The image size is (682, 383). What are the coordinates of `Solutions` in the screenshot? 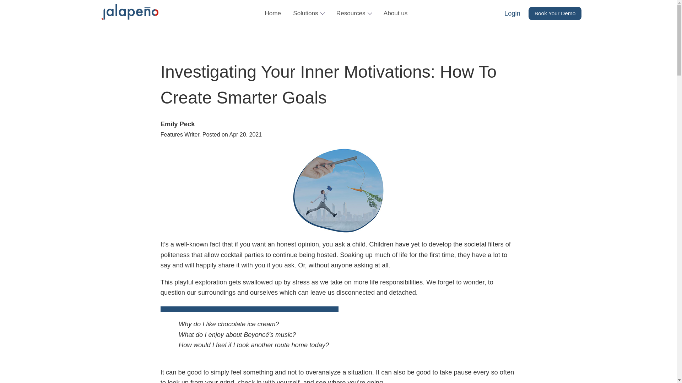 It's located at (308, 13).